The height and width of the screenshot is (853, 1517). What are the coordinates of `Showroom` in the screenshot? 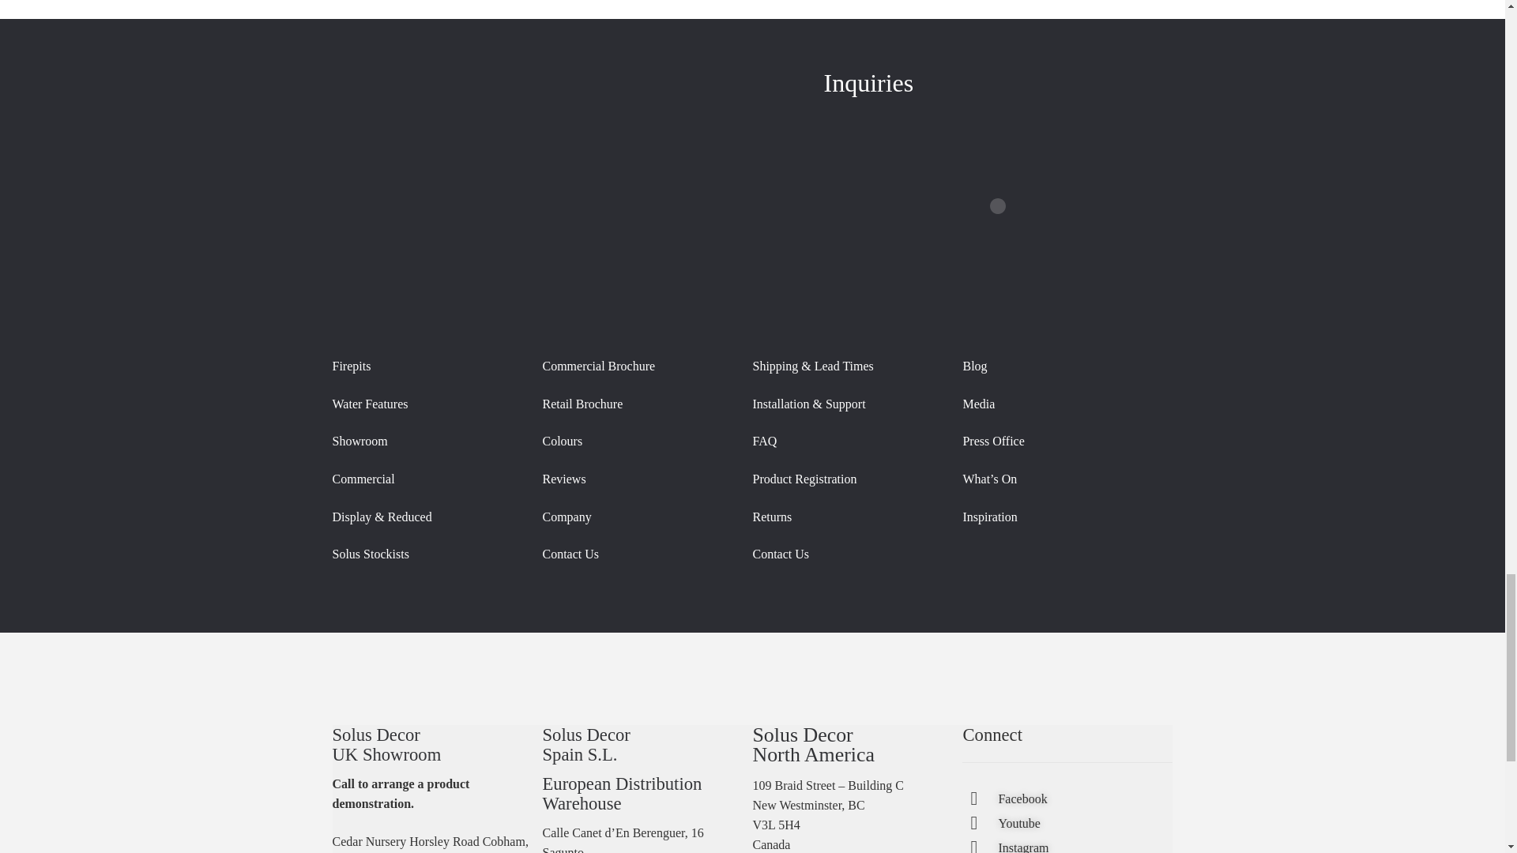 It's located at (360, 441).